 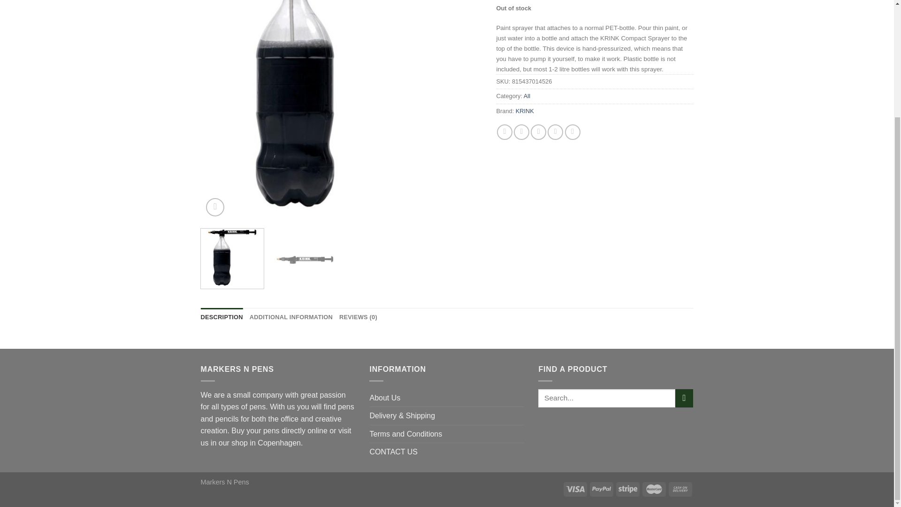 I want to click on Zoom, so click(x=215, y=207).